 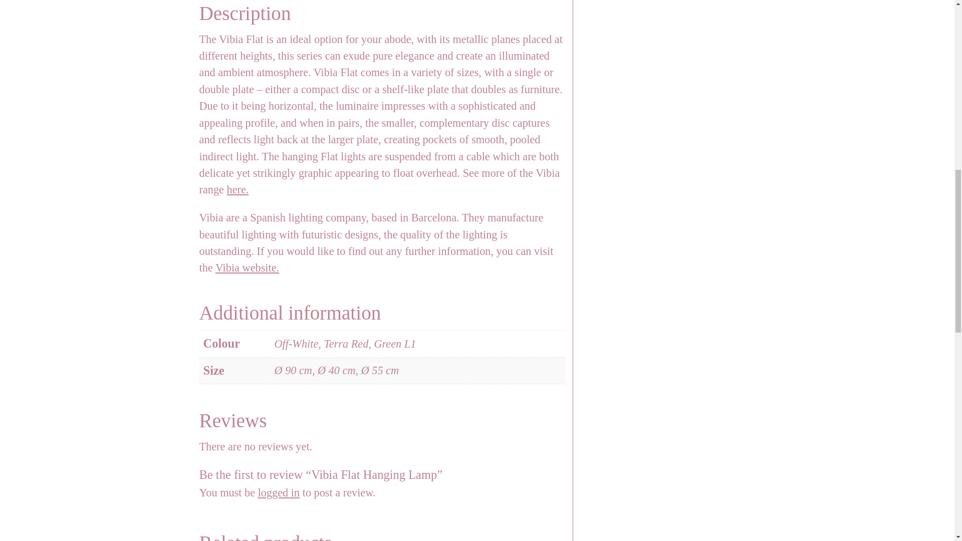 I want to click on Vibia website., so click(x=247, y=267).